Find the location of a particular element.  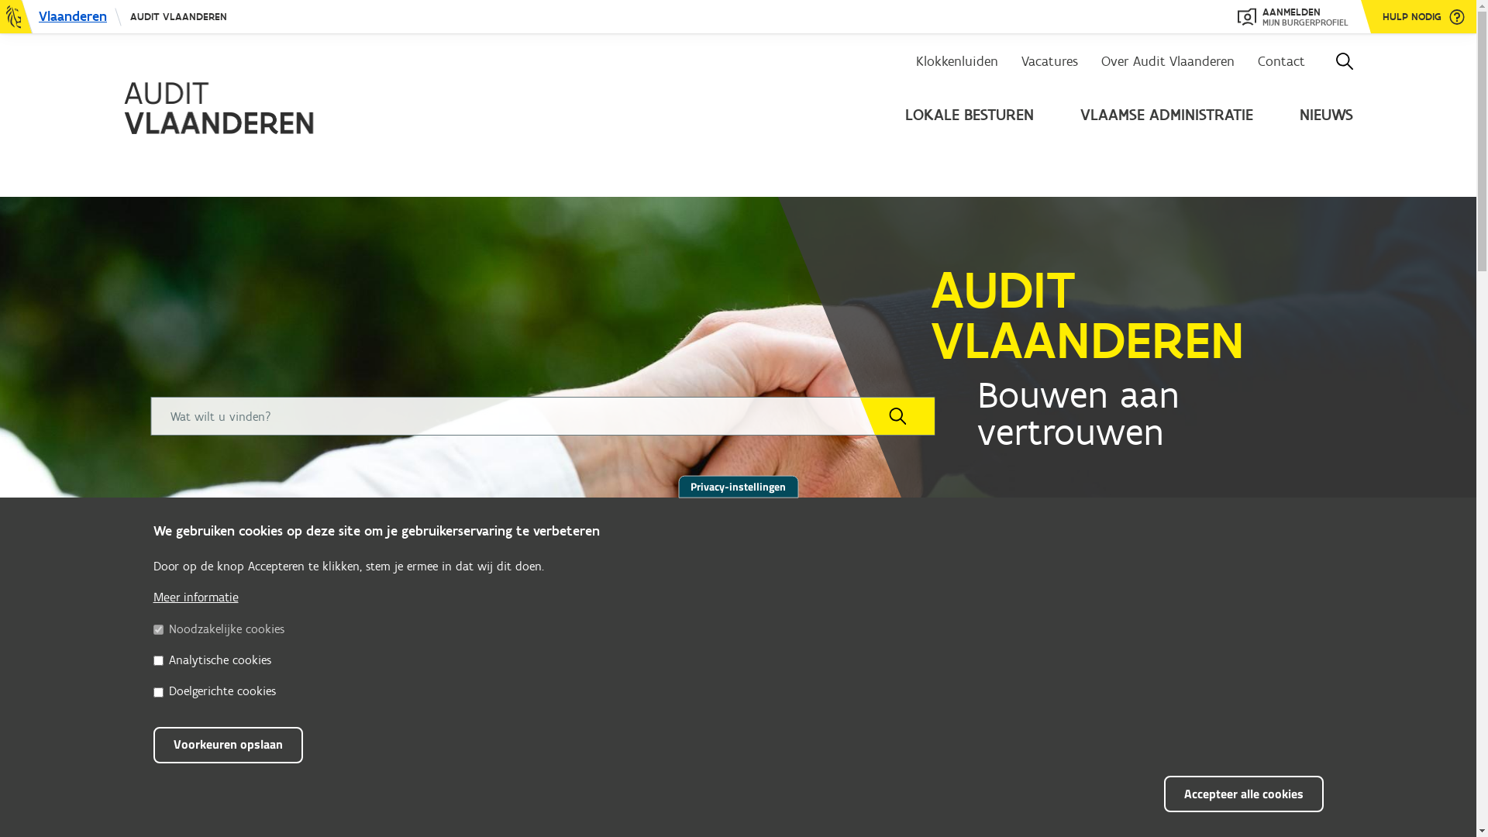

AANMELDEN
MIJN BURGERPROFIEL is located at coordinates (1293, 17).